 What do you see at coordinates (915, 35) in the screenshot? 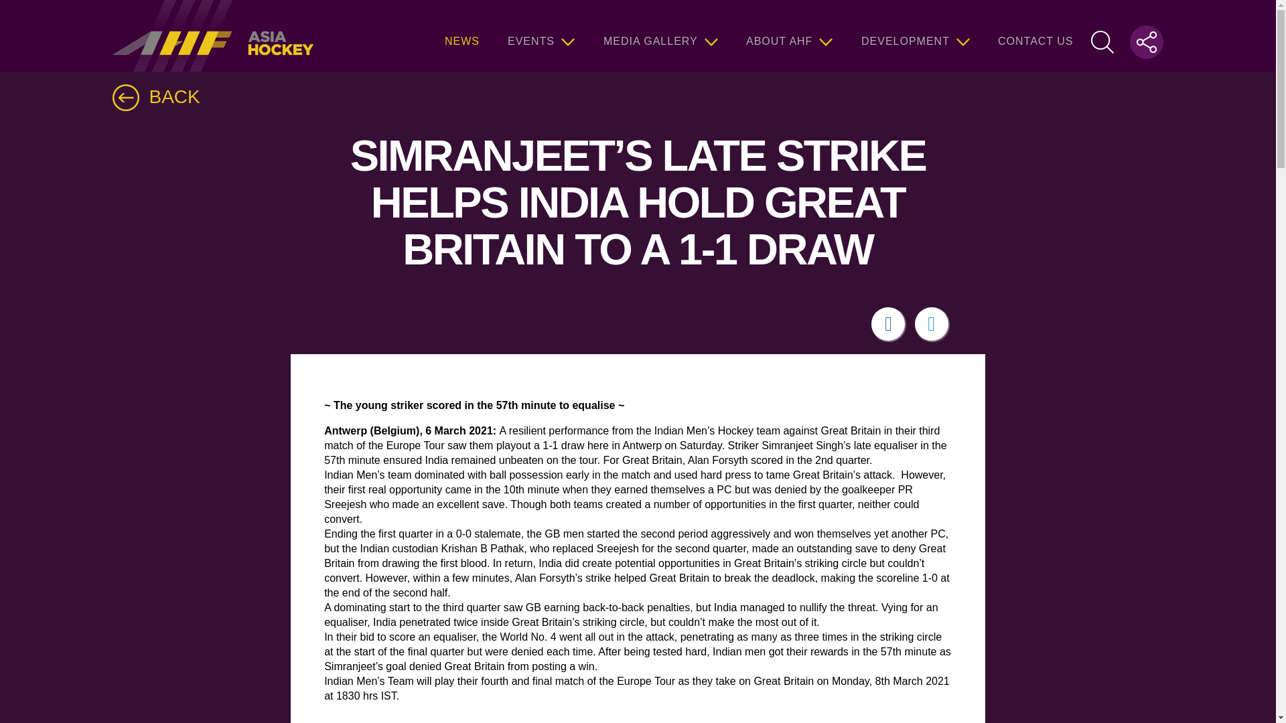
I see `DEVELOPMENT` at bounding box center [915, 35].